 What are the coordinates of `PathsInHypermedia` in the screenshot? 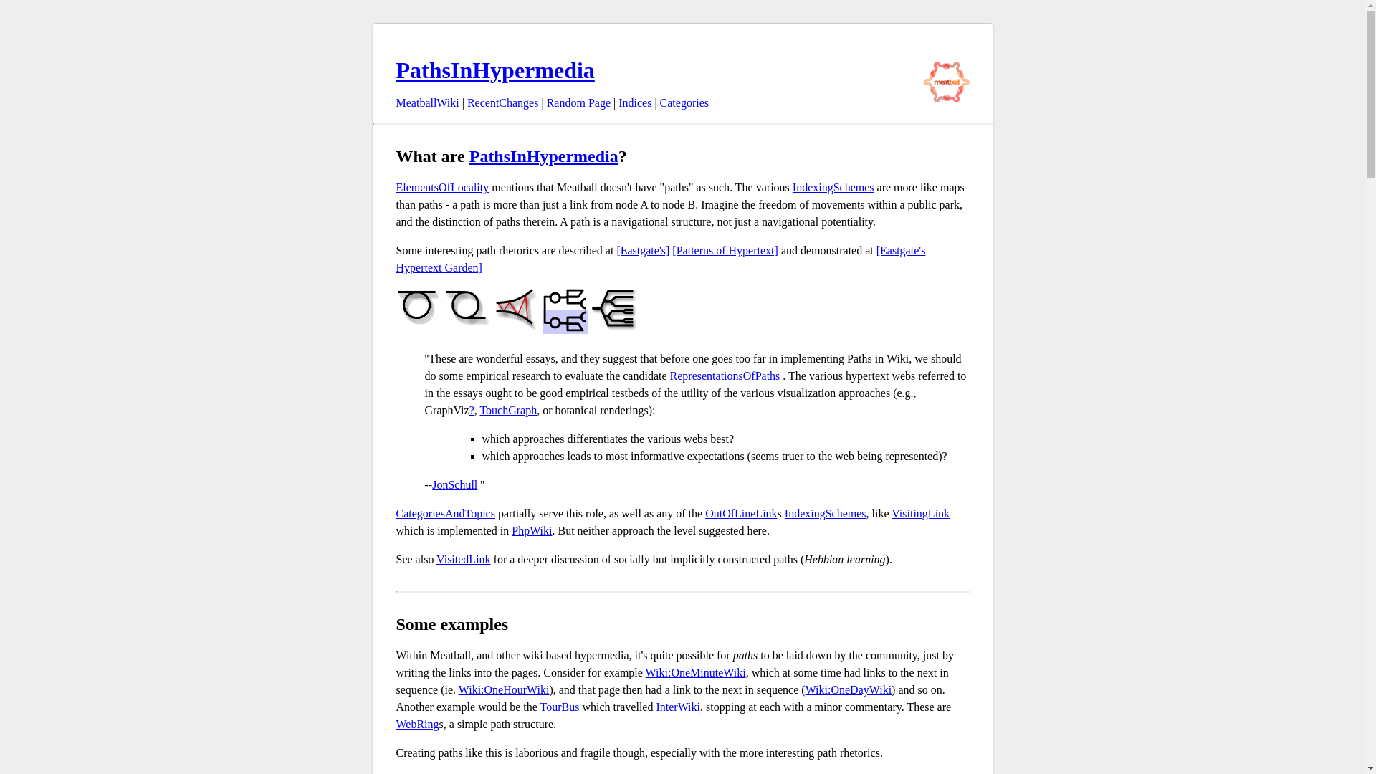 It's located at (494, 70).